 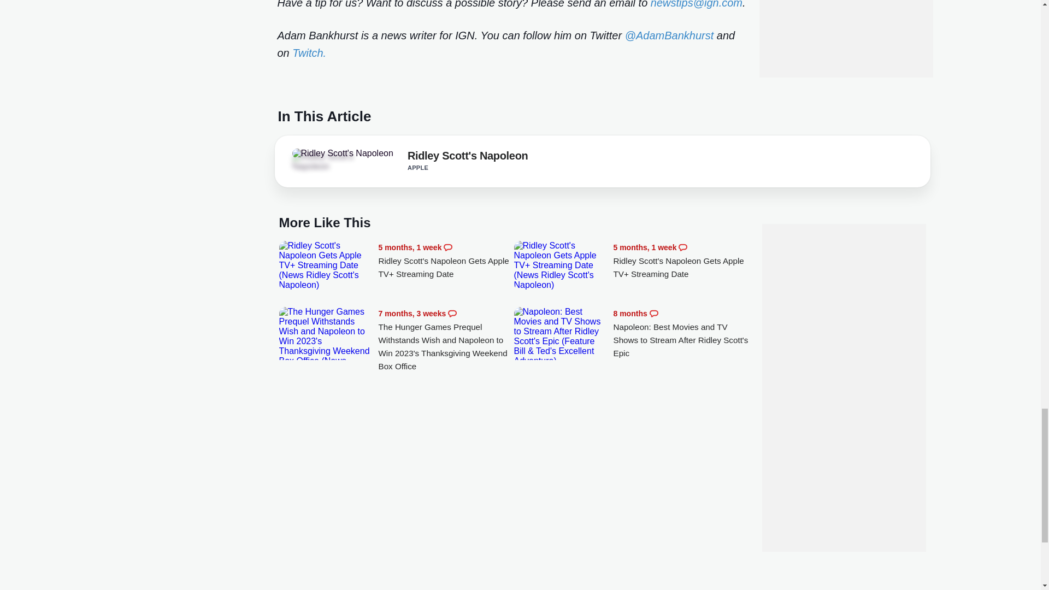 I want to click on Ridley Scott's Napoleon, so click(x=342, y=154).